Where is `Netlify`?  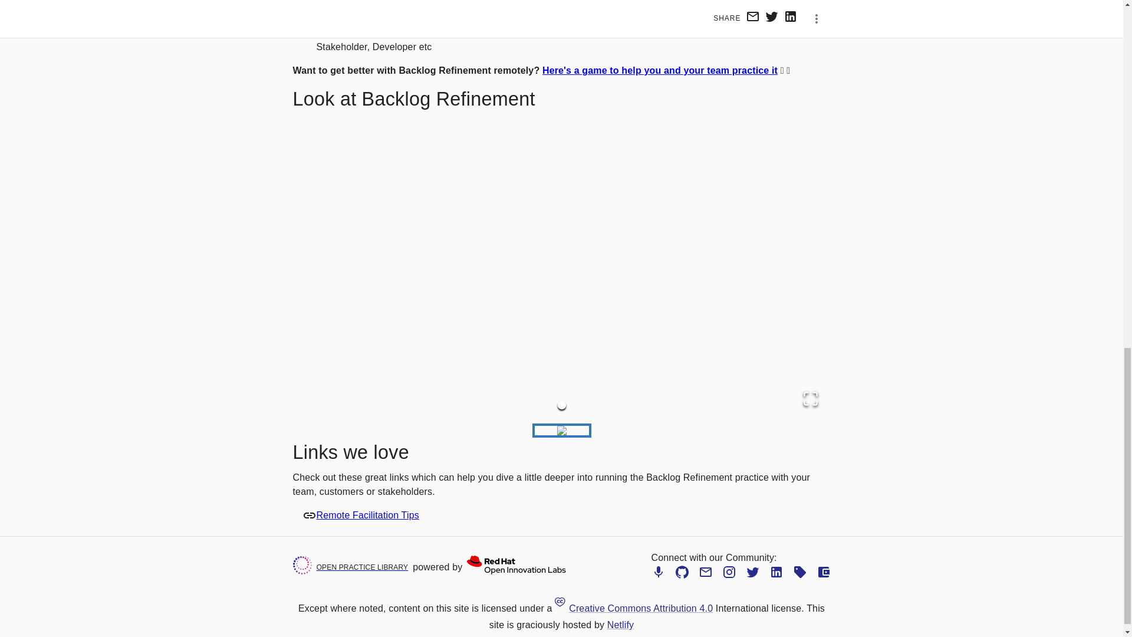 Netlify is located at coordinates (620, 625).